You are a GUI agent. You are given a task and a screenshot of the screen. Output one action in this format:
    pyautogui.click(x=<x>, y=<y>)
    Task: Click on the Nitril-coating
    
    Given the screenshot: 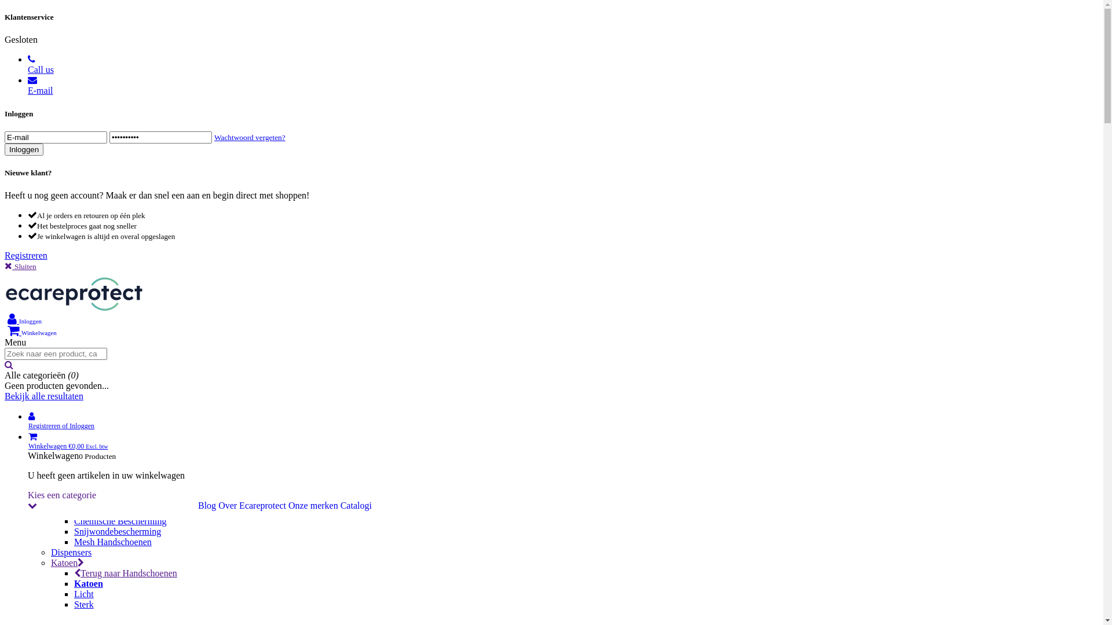 What is the action you would take?
    pyautogui.click(x=100, y=406)
    